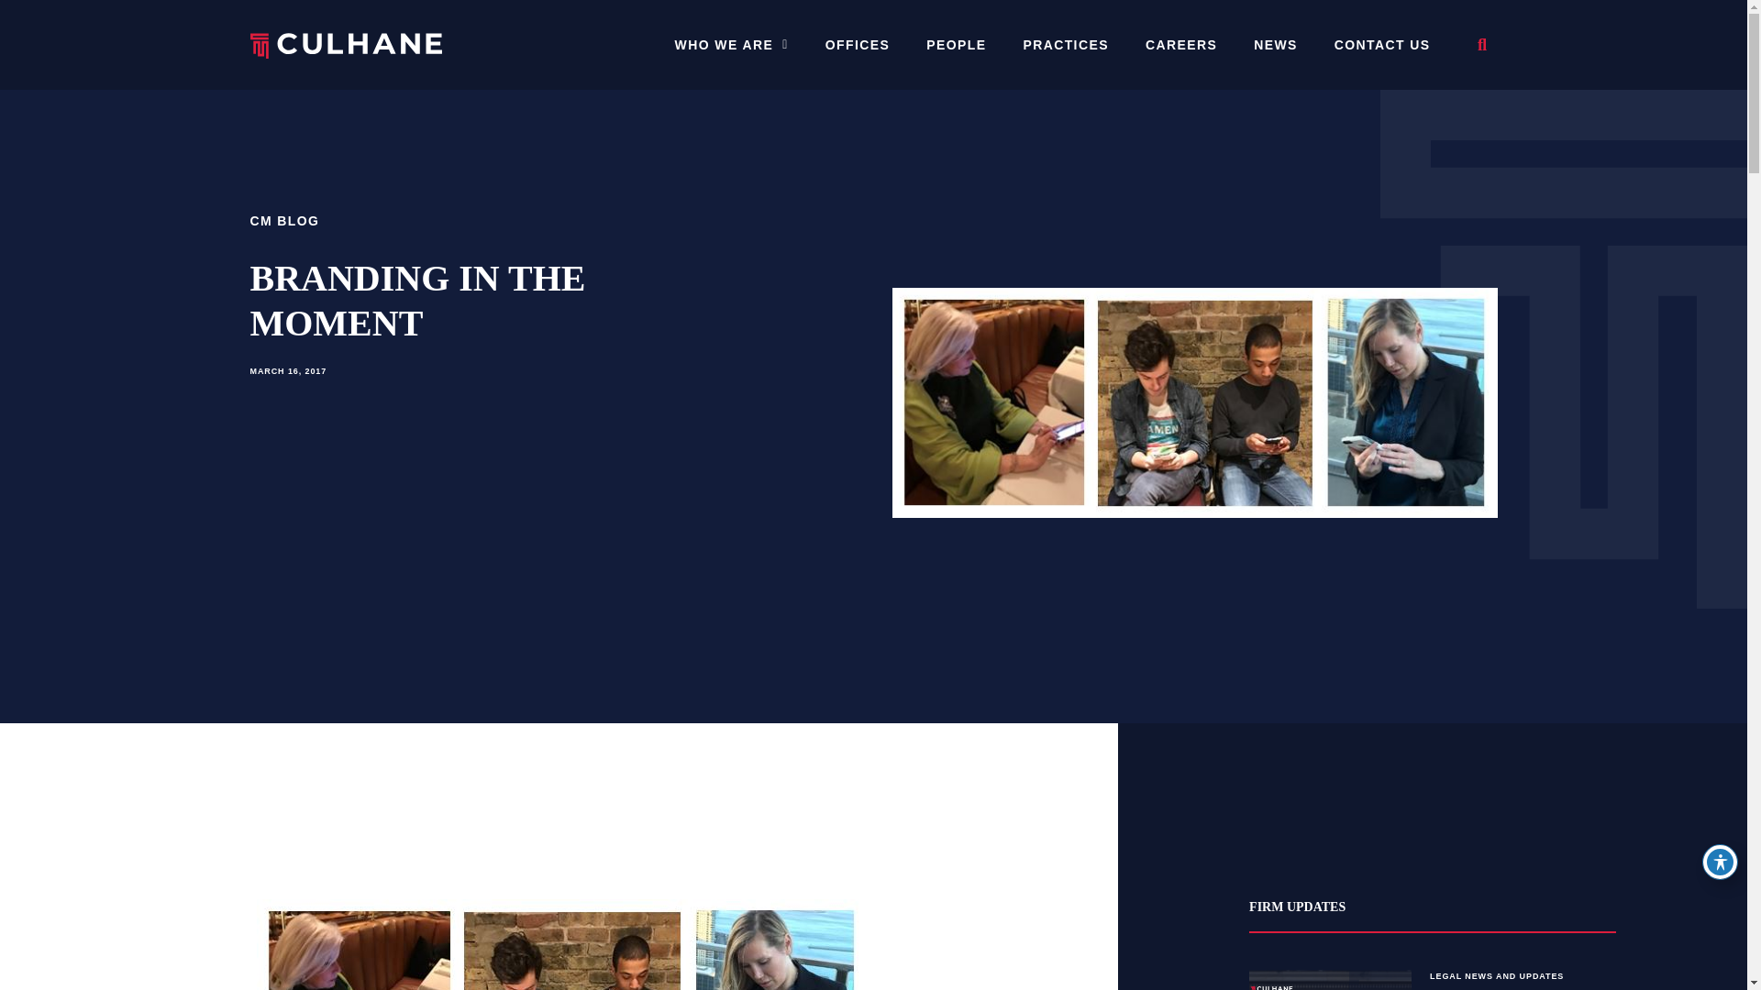  I want to click on PEOPLE, so click(956, 45).